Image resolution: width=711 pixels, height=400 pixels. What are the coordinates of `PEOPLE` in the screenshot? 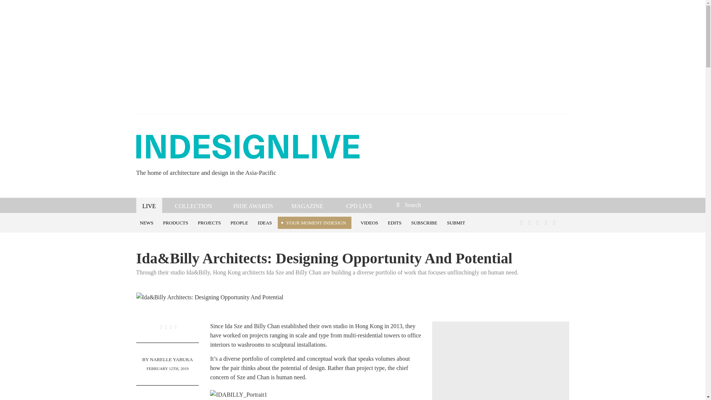 It's located at (240, 222).